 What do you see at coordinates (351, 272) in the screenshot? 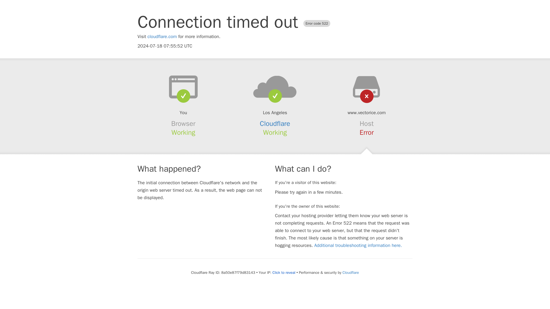
I see `Cloudflare` at bounding box center [351, 272].